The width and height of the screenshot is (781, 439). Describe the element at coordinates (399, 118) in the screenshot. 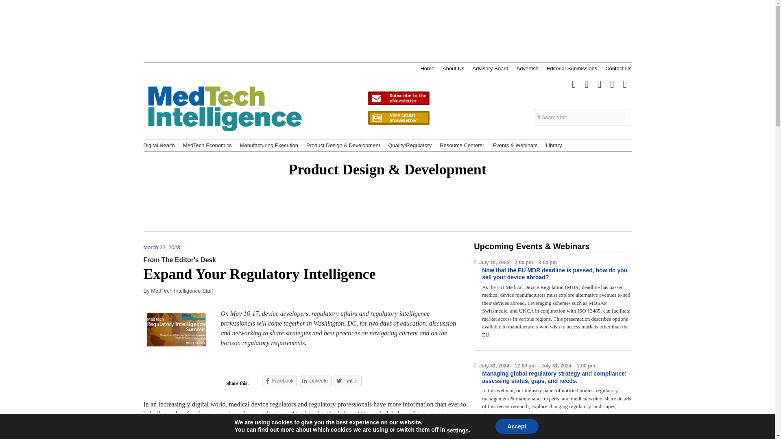

I see `View The Latest Newsletter` at that location.